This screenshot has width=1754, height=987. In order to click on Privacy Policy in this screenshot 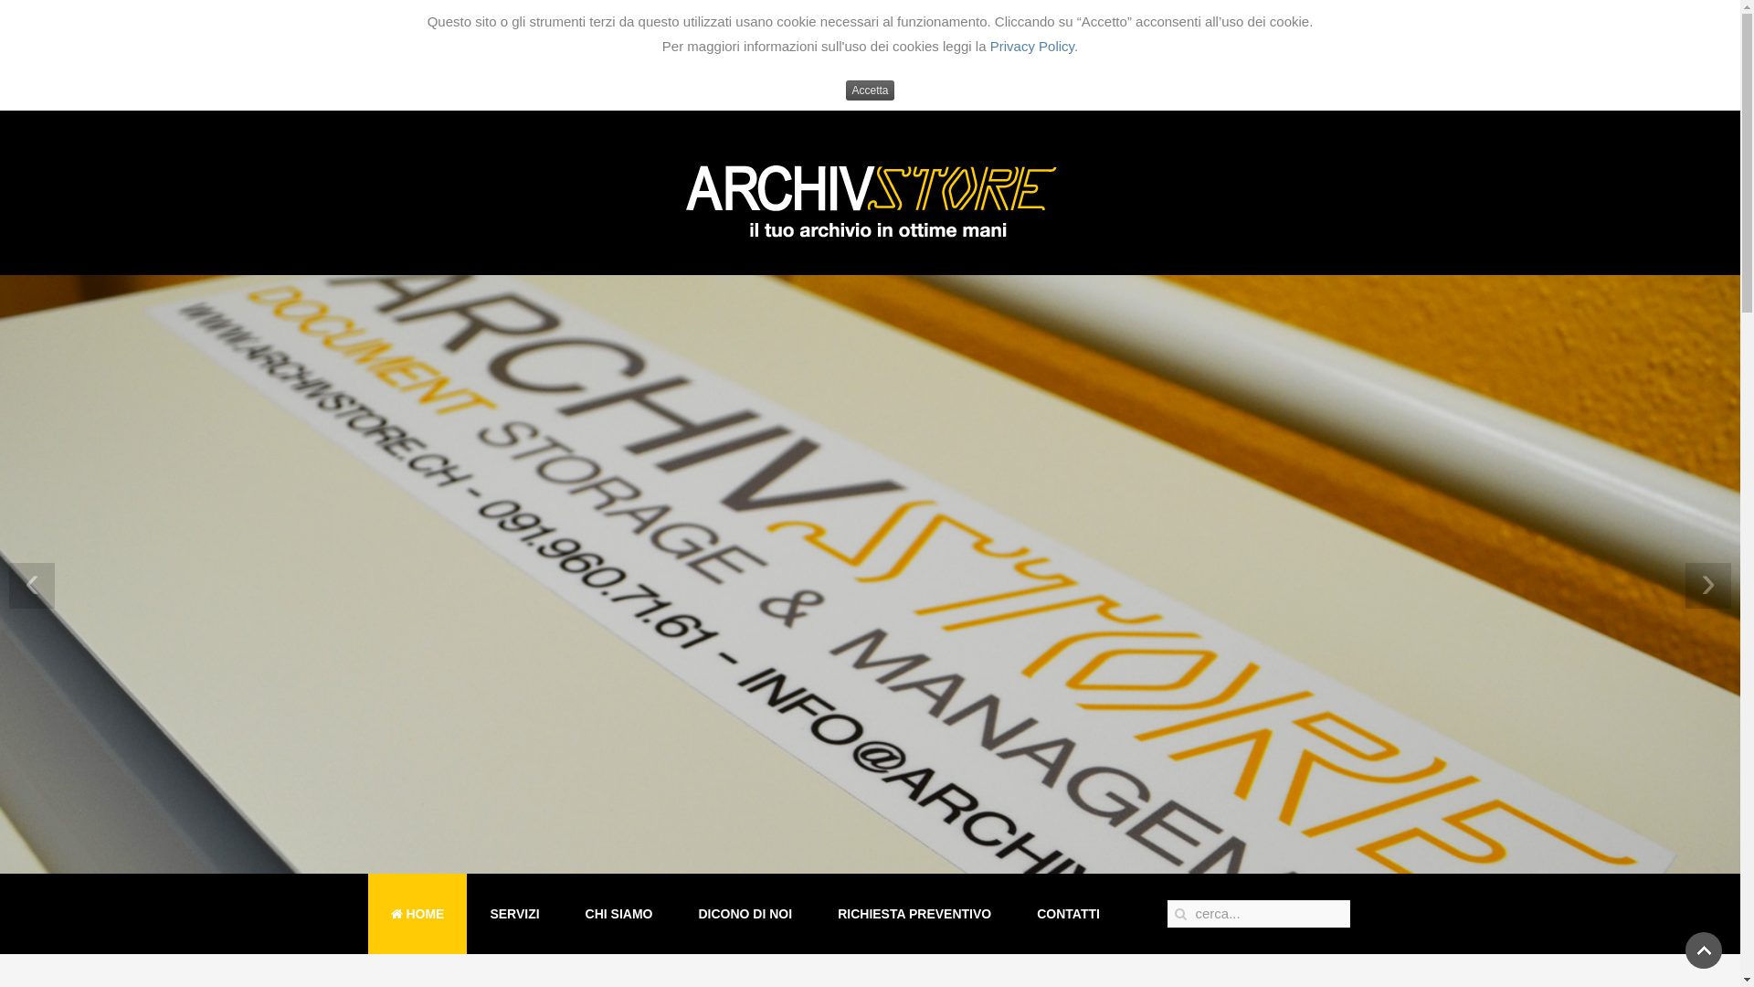, I will do `click(1032, 46)`.